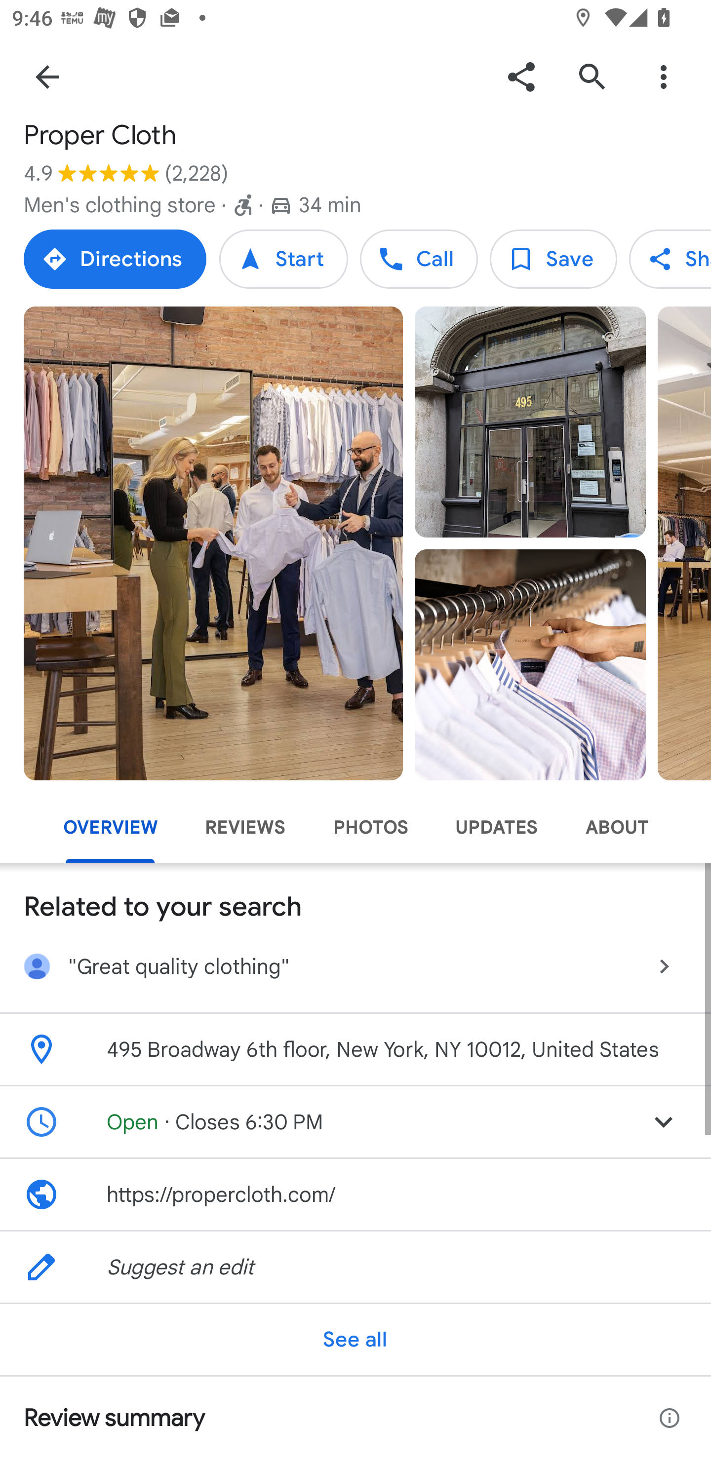 The width and height of the screenshot is (711, 1461). Describe the element at coordinates (213, 543) in the screenshot. I see `Photo` at that location.